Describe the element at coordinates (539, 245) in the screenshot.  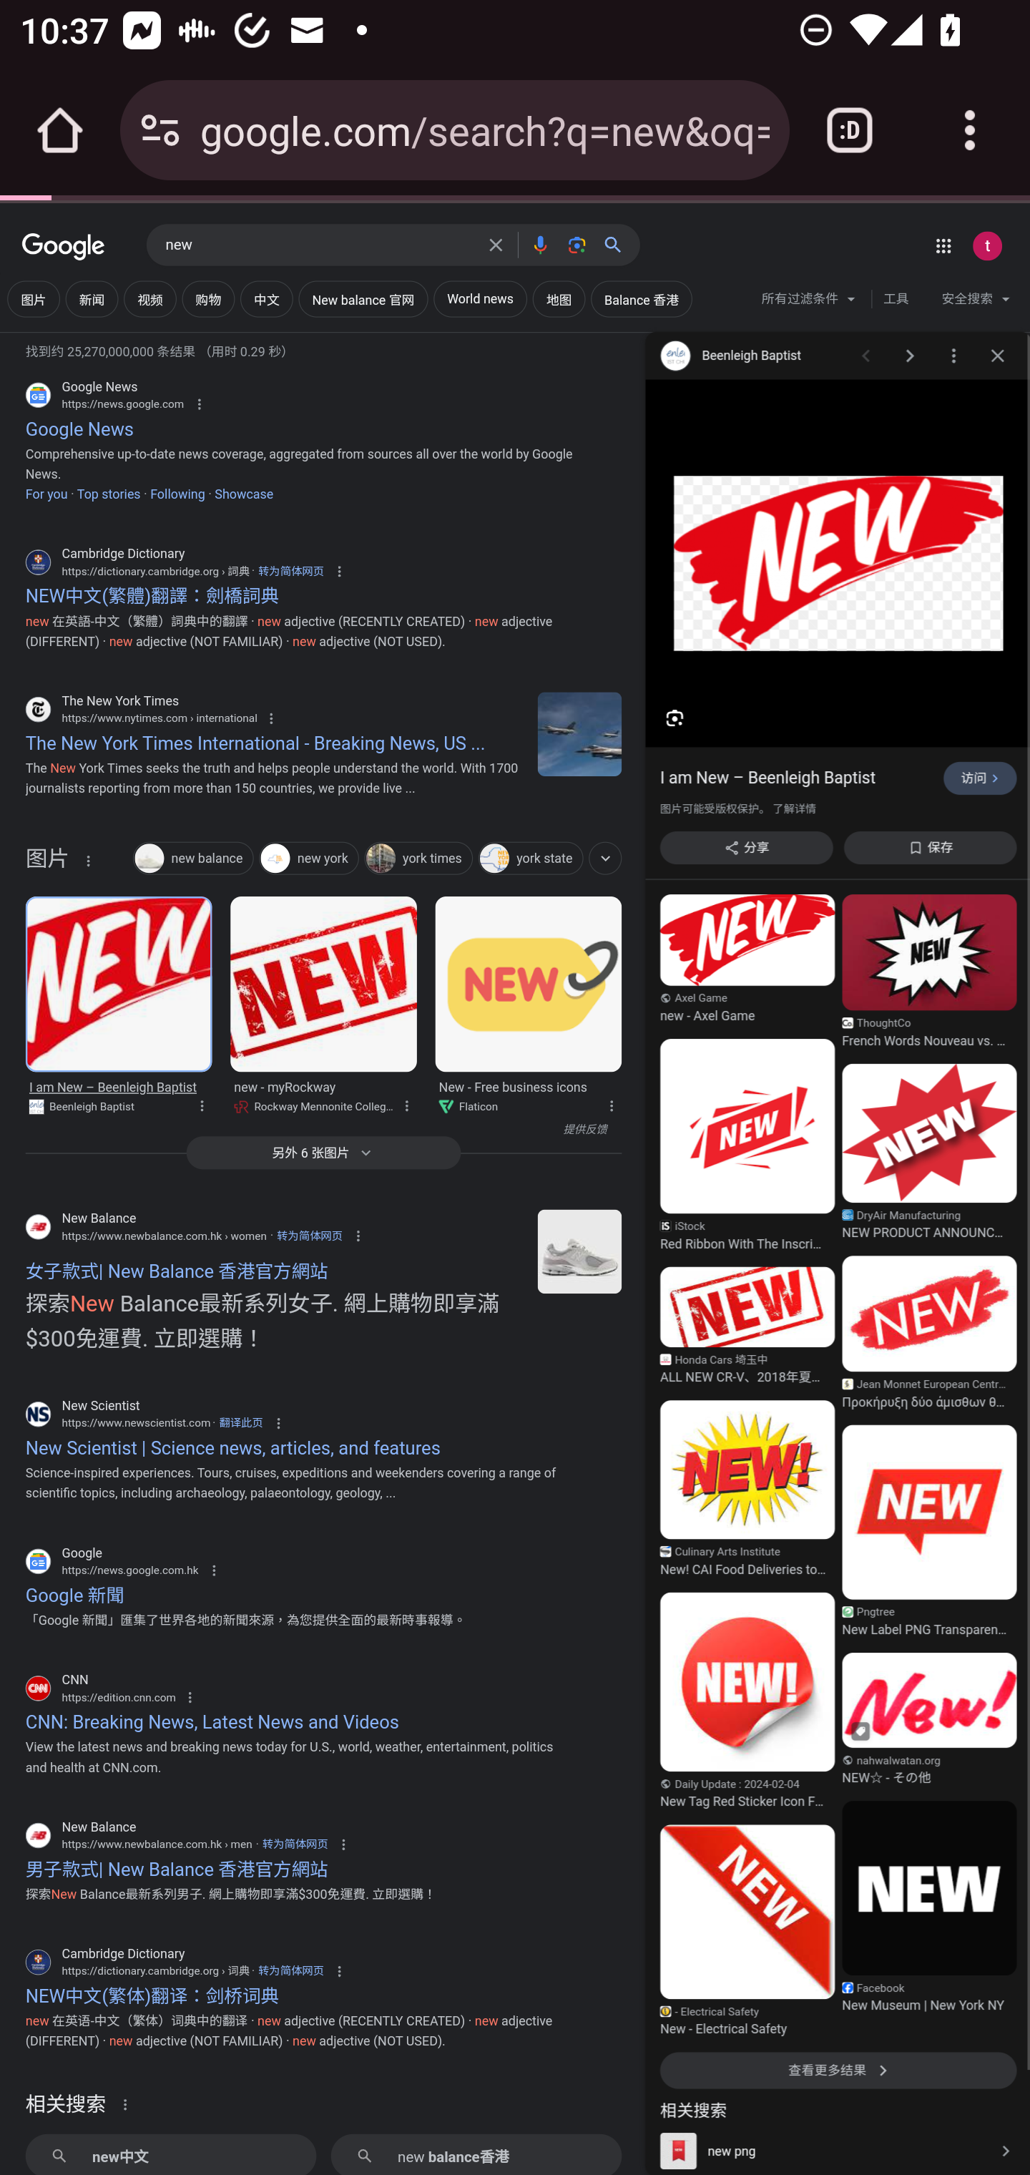
I see `按语音搜索` at that location.